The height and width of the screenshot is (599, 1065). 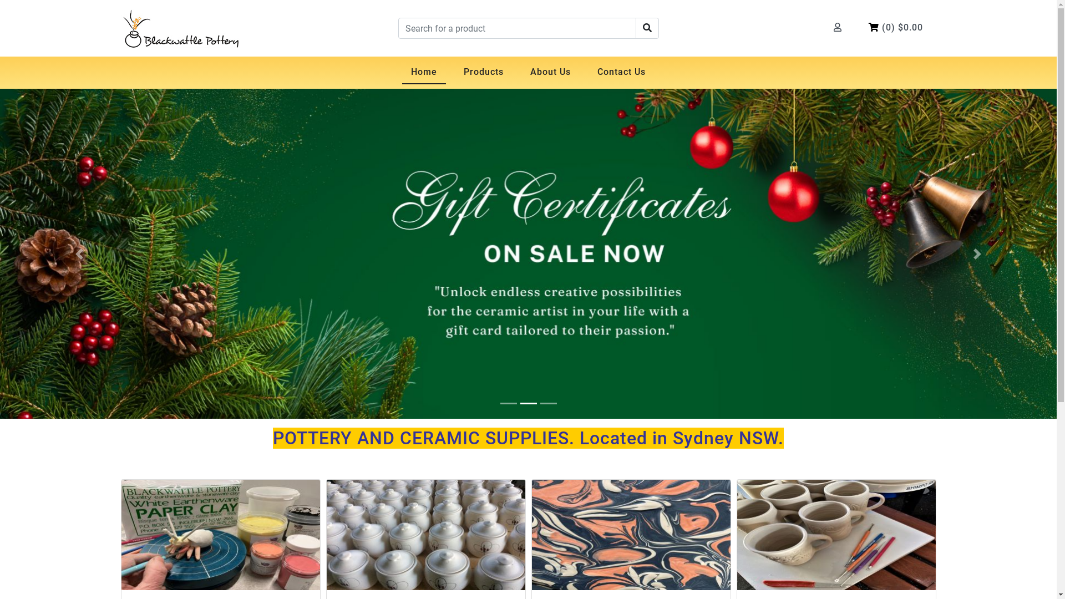 I want to click on Blackwattle Pottery Home, so click(x=181, y=28).